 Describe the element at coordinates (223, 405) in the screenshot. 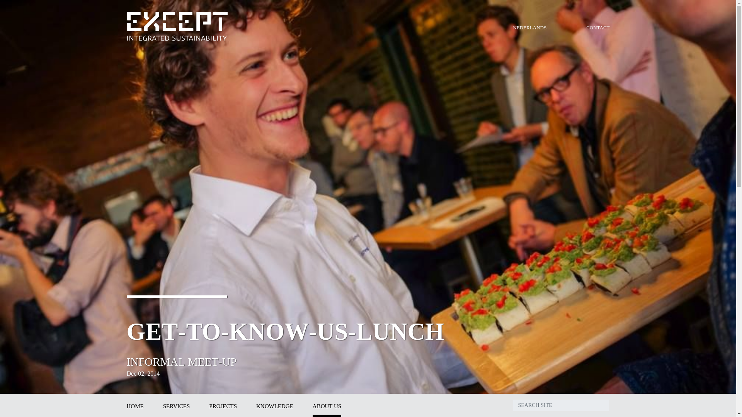

I see `PROJECTS` at that location.